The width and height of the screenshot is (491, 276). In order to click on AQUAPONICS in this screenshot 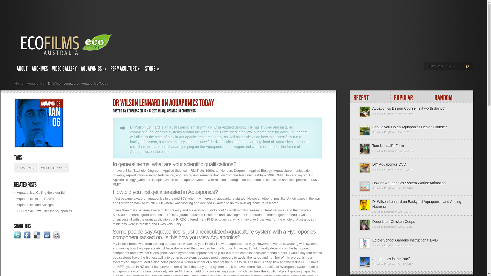, I will do `click(169, 111)`.